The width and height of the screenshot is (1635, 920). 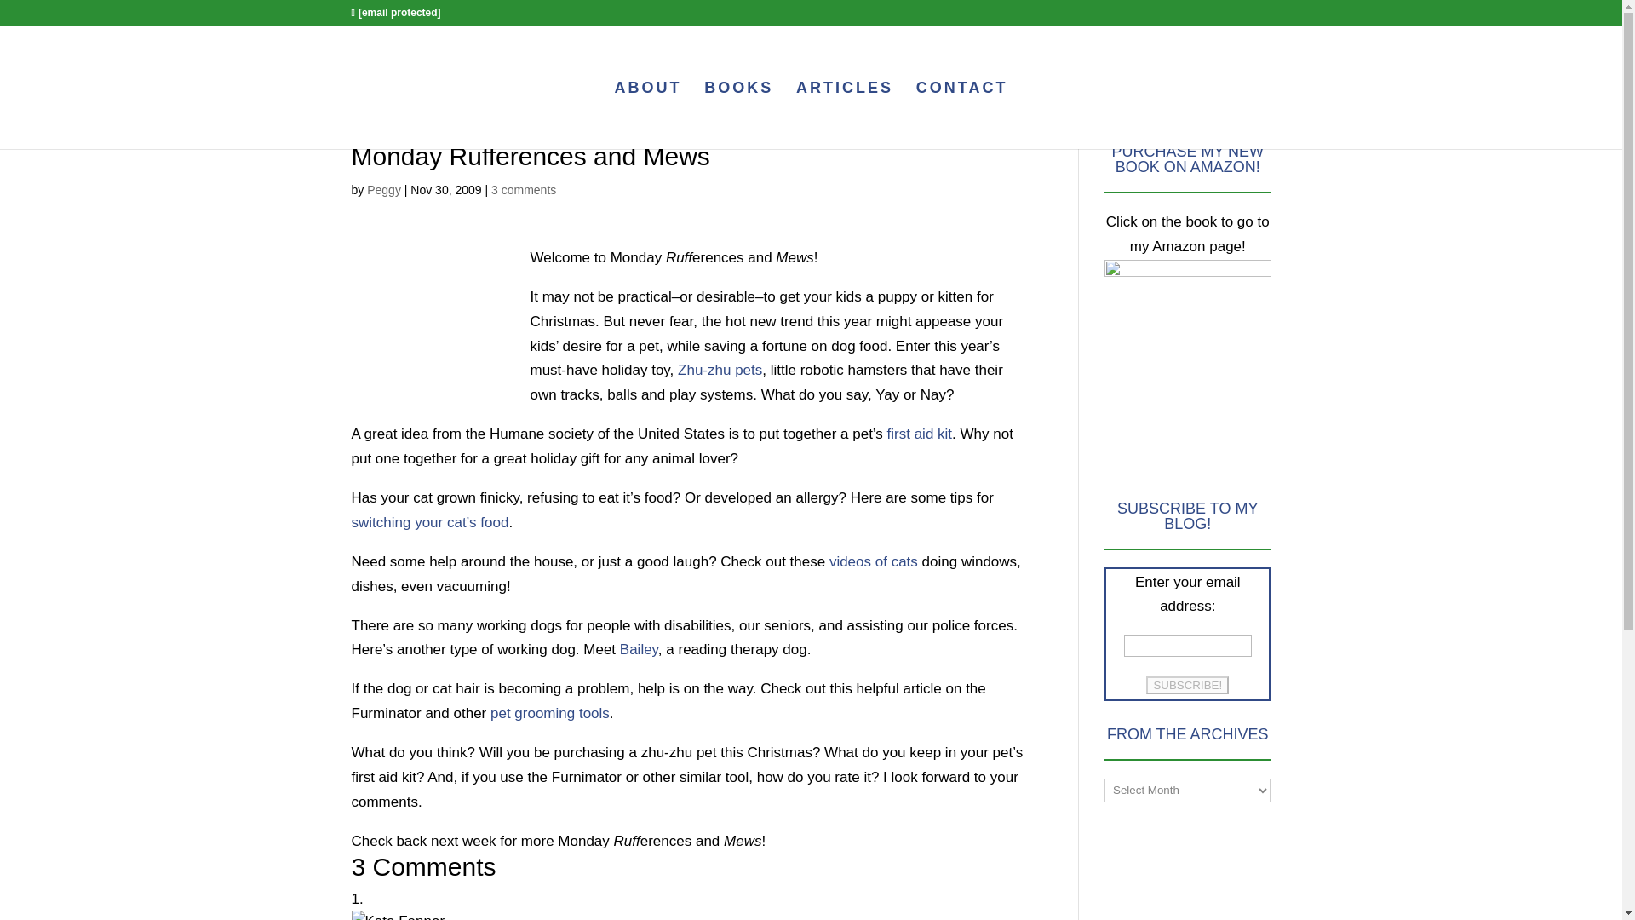 I want to click on Peggy, so click(x=383, y=189).